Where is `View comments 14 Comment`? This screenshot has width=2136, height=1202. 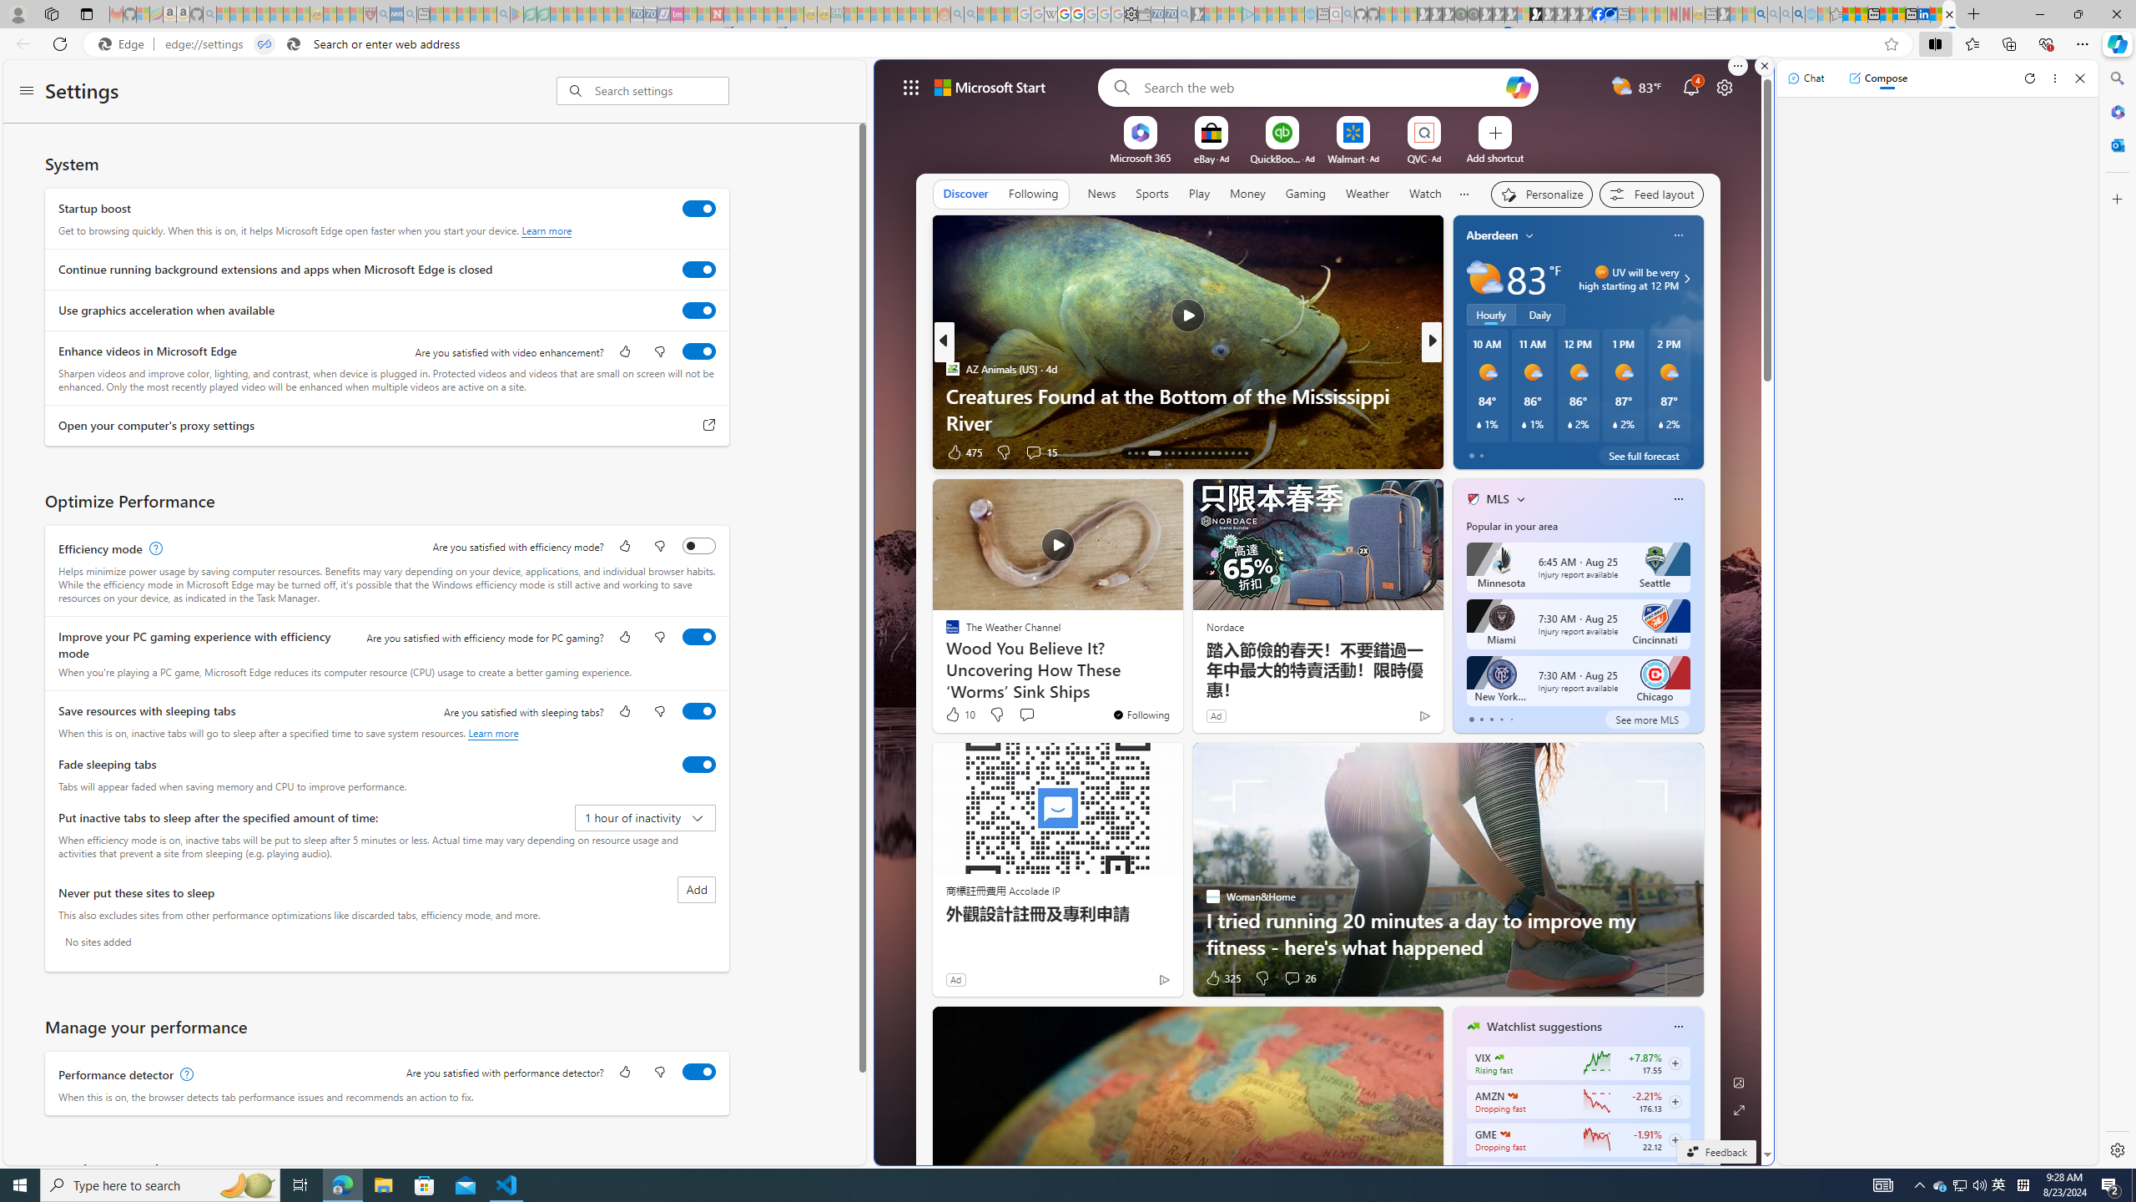 View comments 14 Comment is located at coordinates (1542, 452).